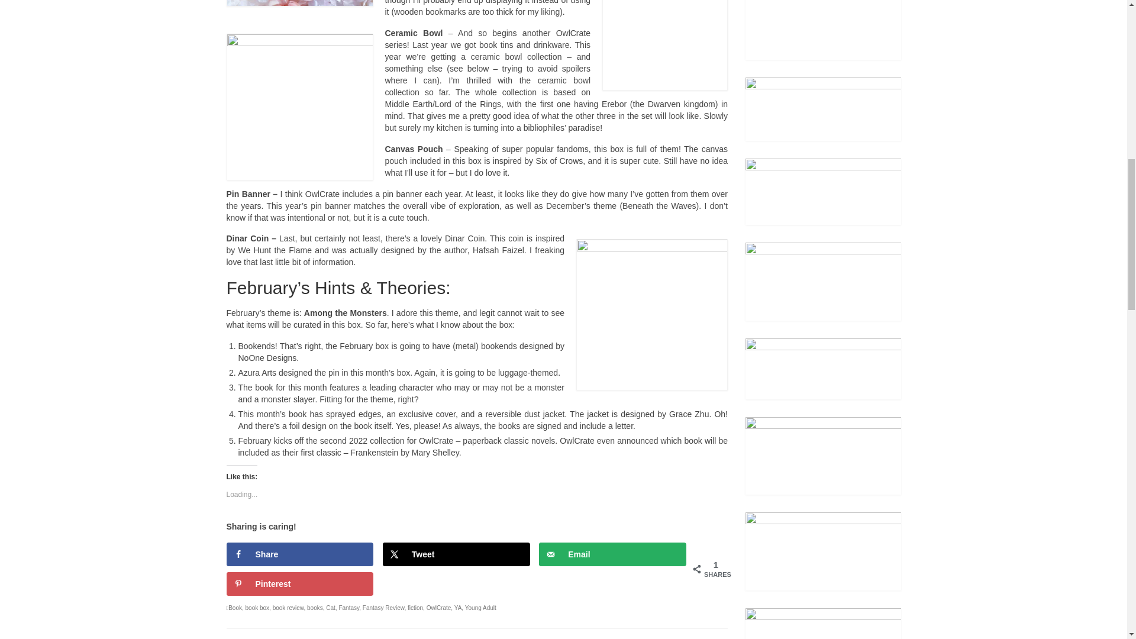  Describe the element at coordinates (480, 607) in the screenshot. I see `Young Adult` at that location.